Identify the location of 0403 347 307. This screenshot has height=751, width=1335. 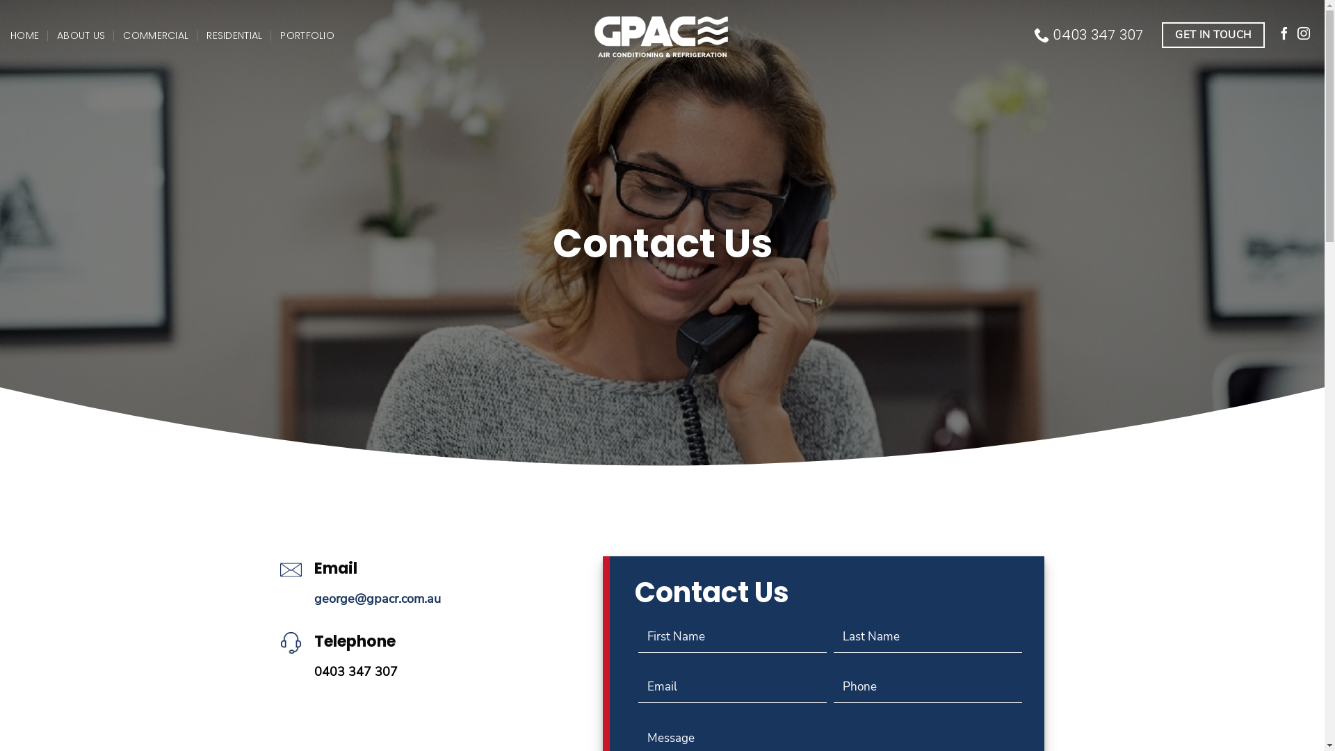
(356, 672).